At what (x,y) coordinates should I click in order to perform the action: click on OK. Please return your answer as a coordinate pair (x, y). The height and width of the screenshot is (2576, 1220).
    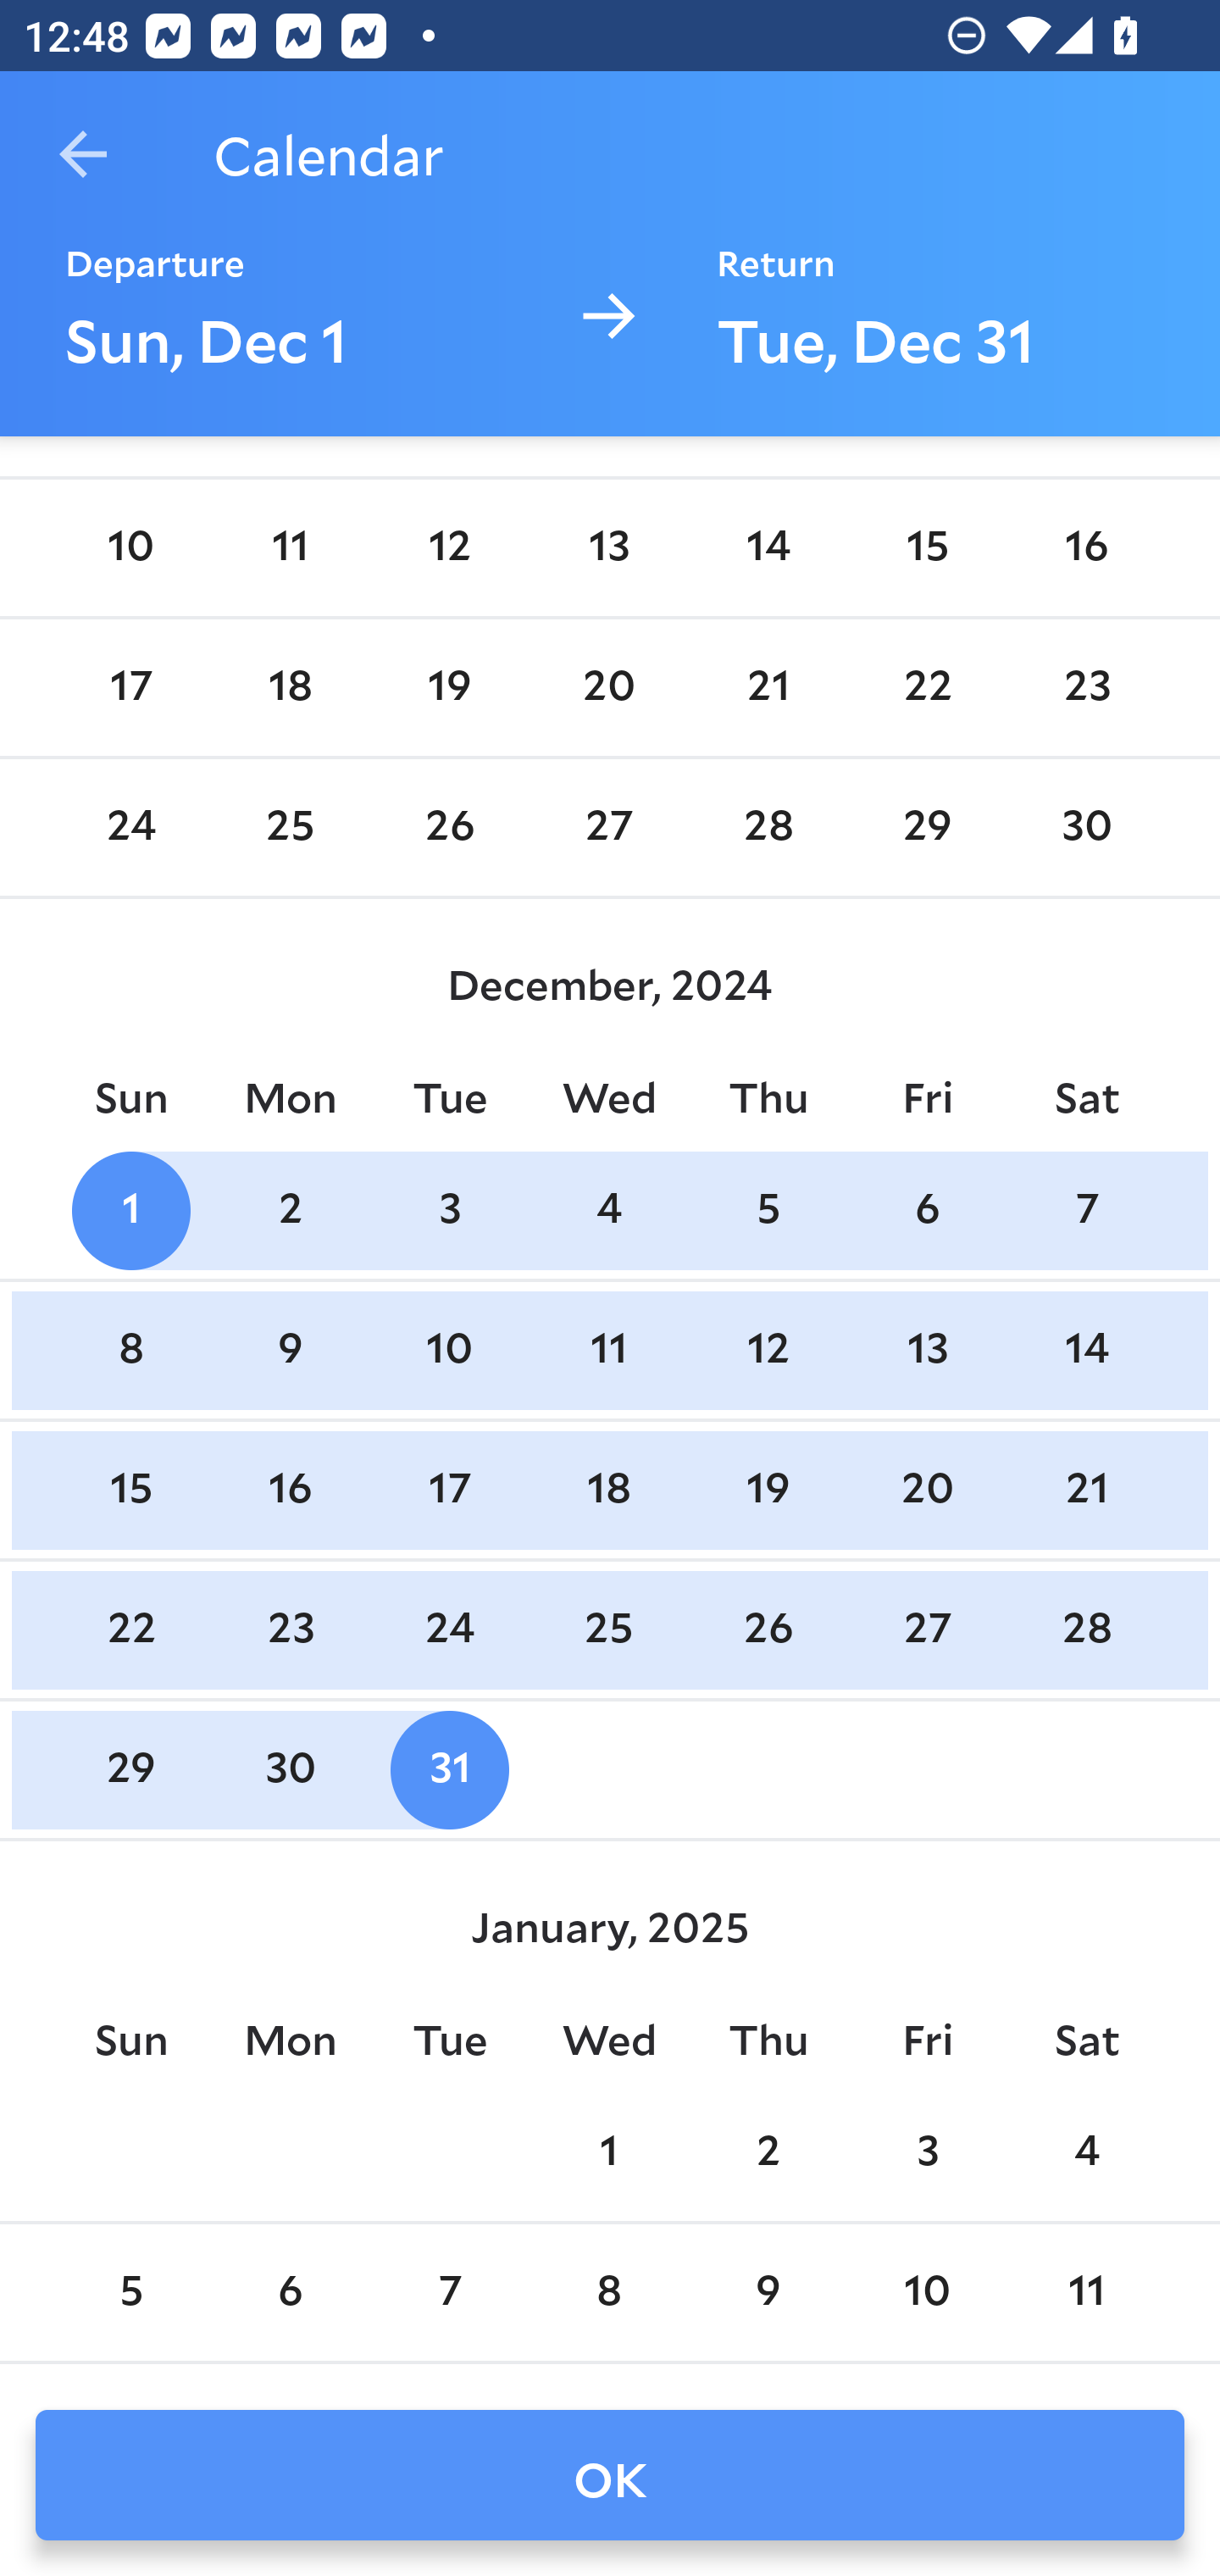
    Looking at the image, I should click on (610, 2475).